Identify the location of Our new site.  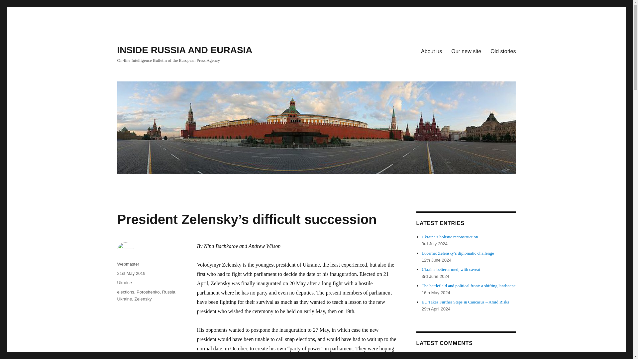
(466, 51).